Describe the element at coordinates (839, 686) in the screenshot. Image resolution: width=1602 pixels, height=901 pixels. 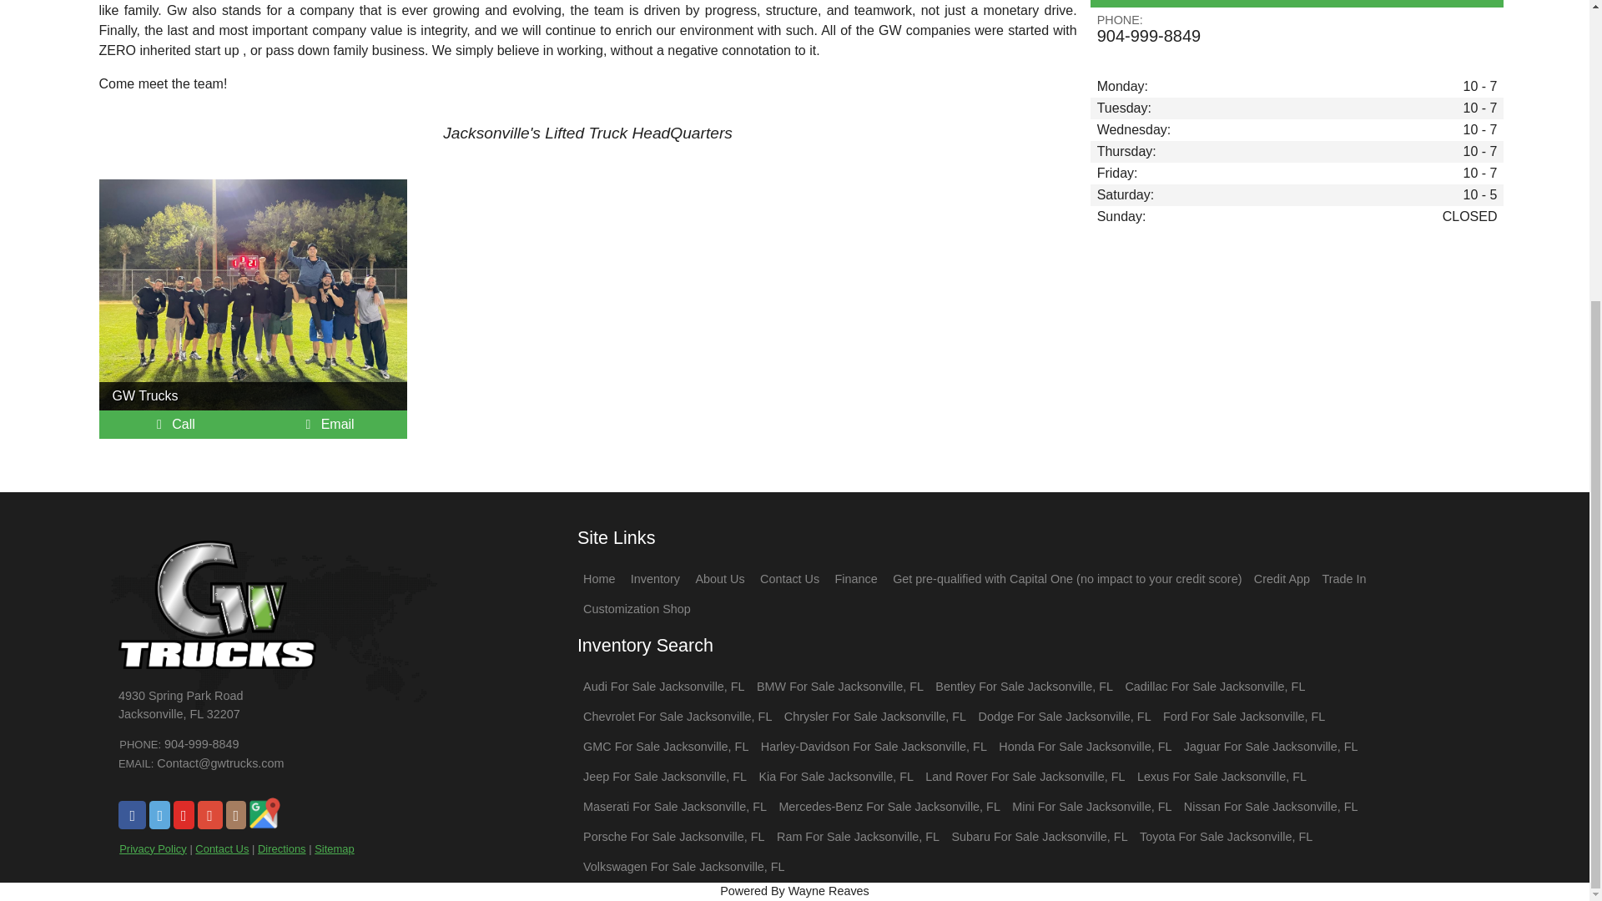
I see `BMW For Sale Jacksonville, FL` at that location.